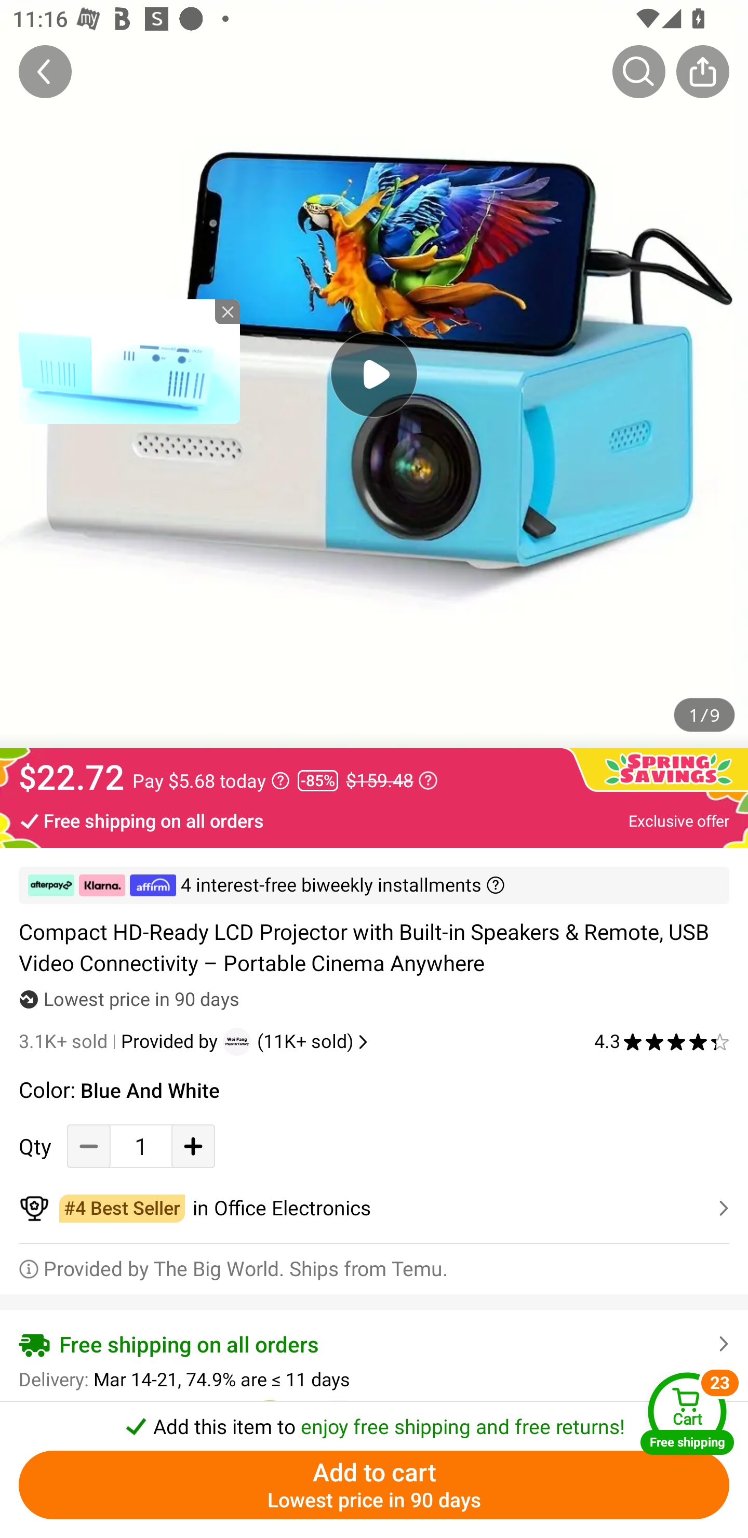 The image size is (748, 1538). Describe the element at coordinates (129, 361) in the screenshot. I see `tronplayer_view` at that location.